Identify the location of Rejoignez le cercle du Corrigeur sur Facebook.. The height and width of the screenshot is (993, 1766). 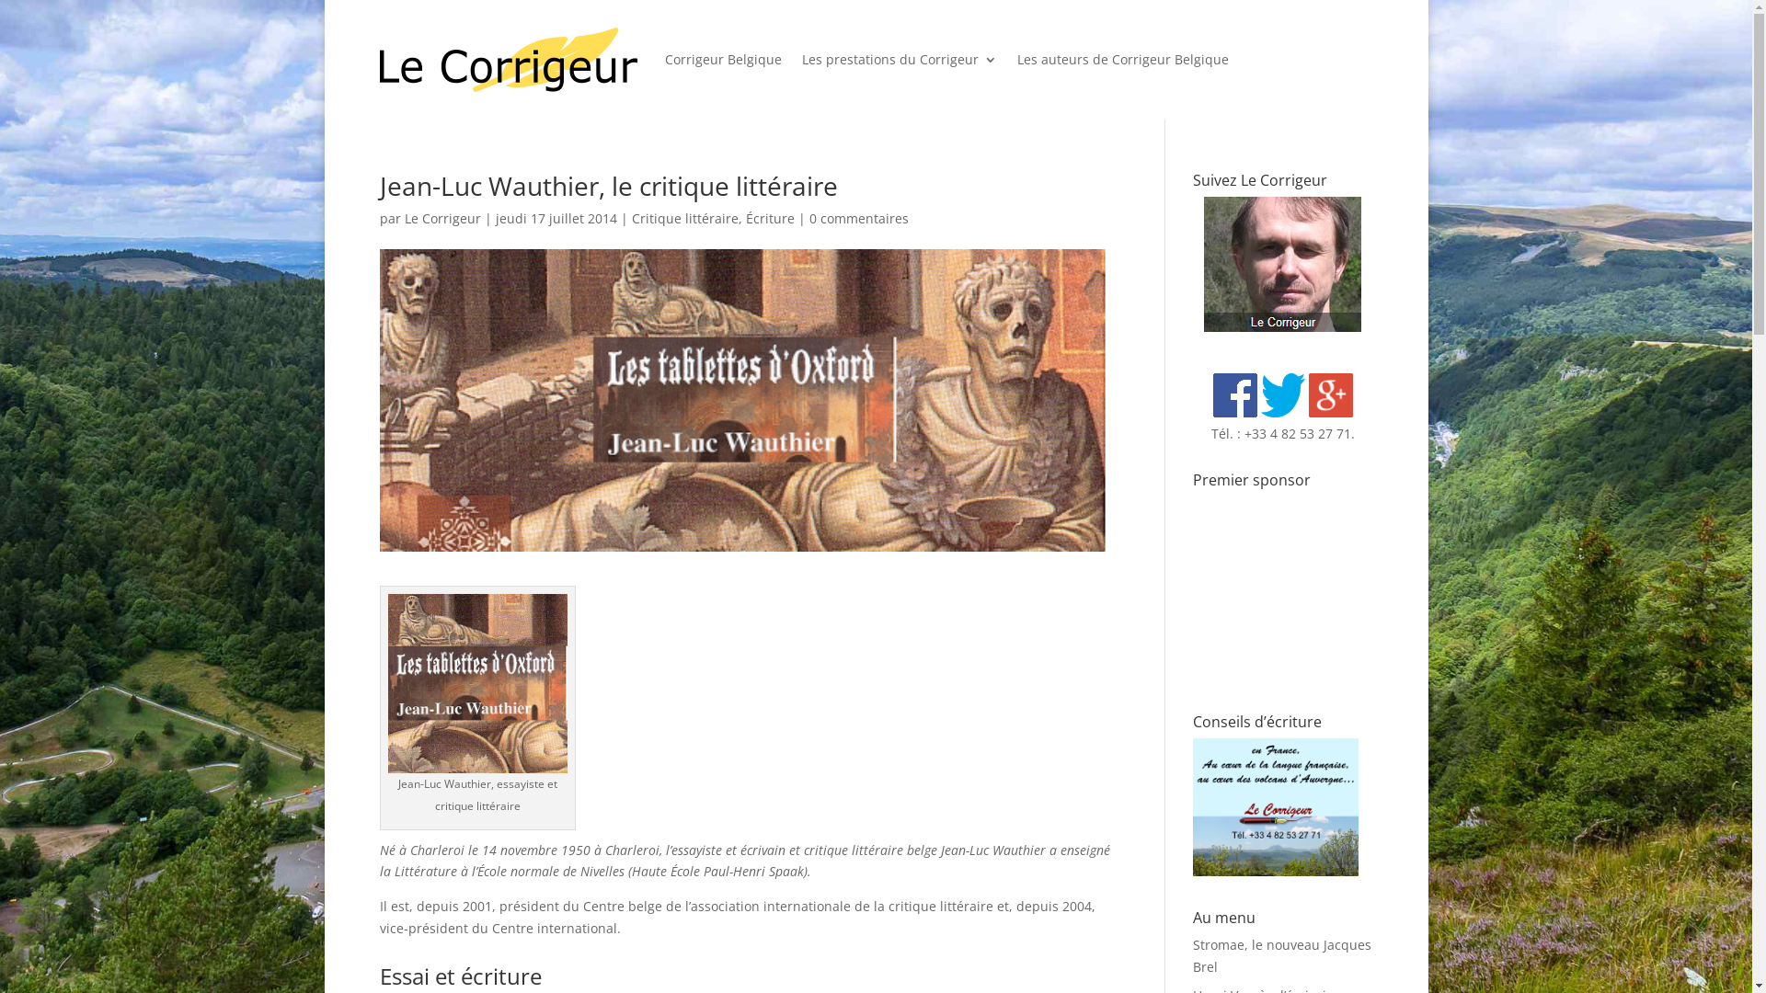
(1235, 412).